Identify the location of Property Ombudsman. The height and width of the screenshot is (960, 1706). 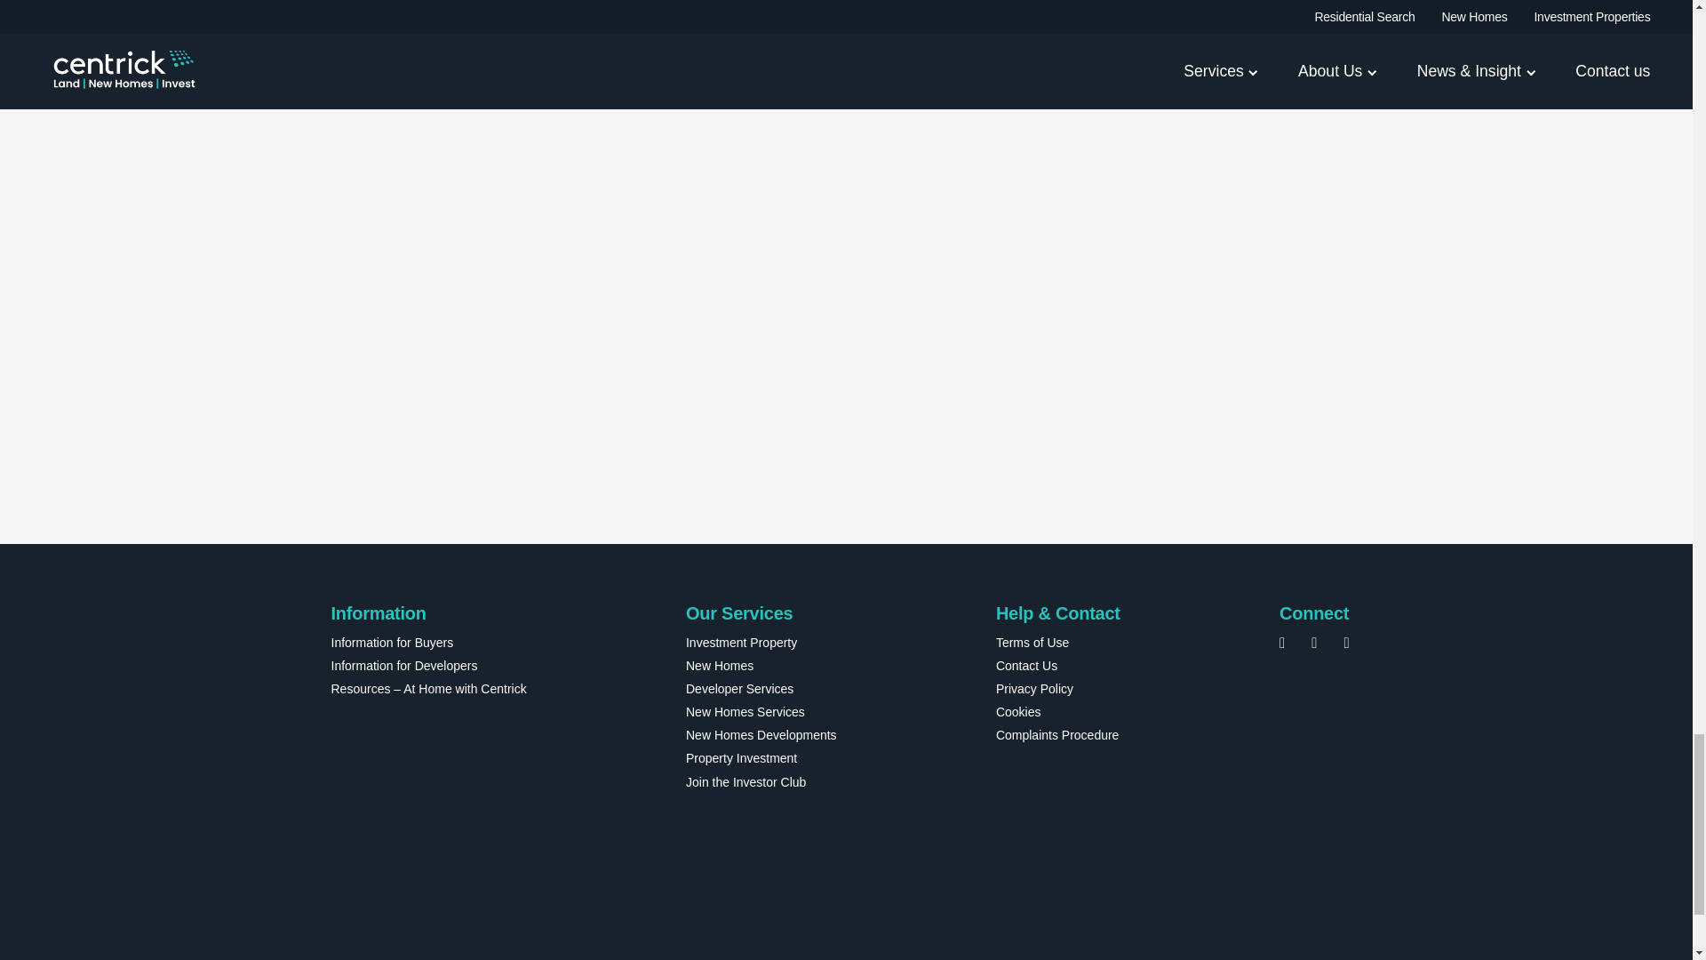
(531, 879).